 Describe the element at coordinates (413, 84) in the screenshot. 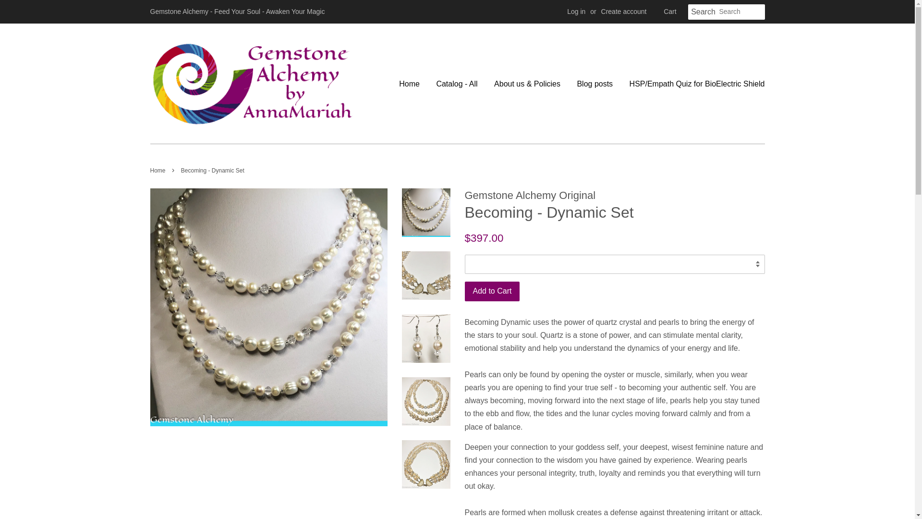

I see `Home` at that location.